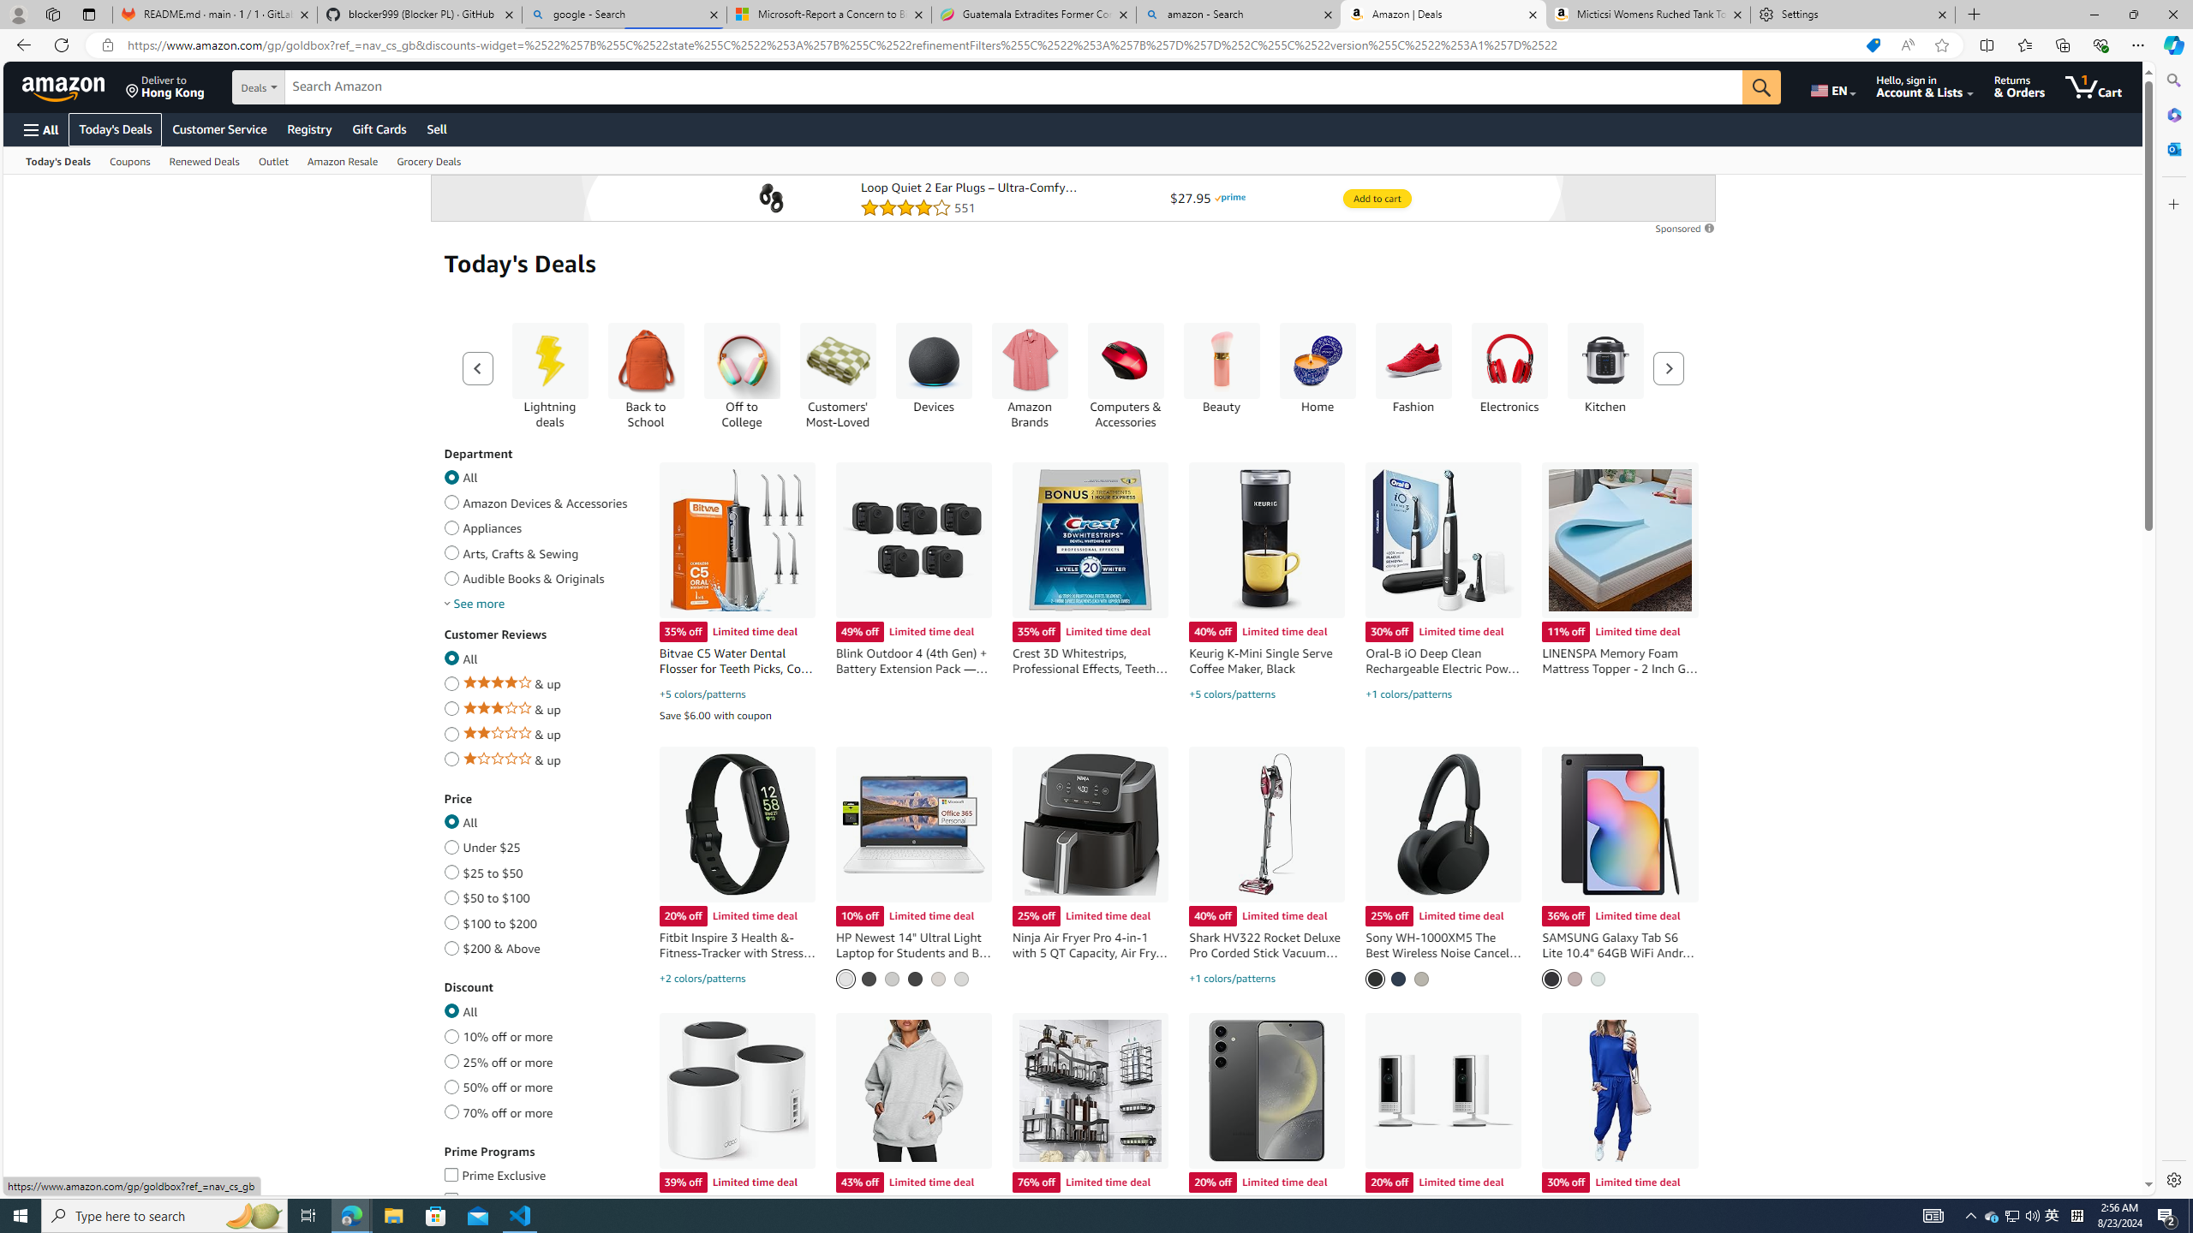 Image resolution: width=2193 pixels, height=1233 pixels. Describe the element at coordinates (742, 375) in the screenshot. I see `Off to College` at that location.